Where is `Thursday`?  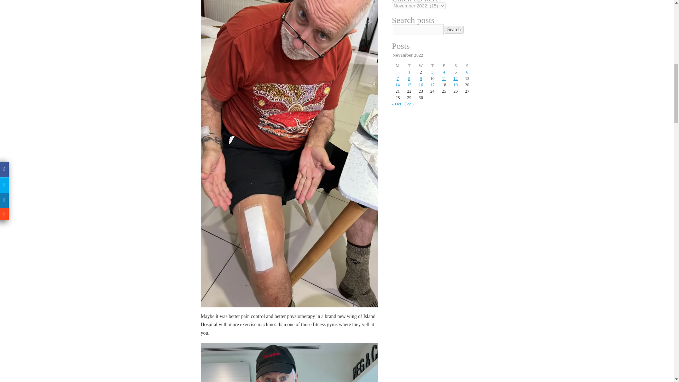 Thursday is located at coordinates (432, 66).